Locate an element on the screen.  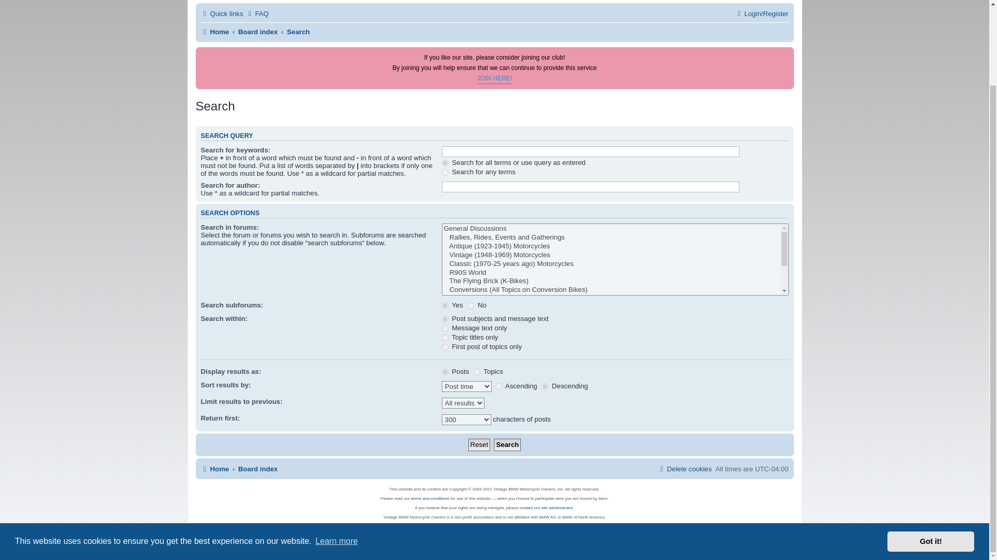
Learn more is located at coordinates (336, 448).